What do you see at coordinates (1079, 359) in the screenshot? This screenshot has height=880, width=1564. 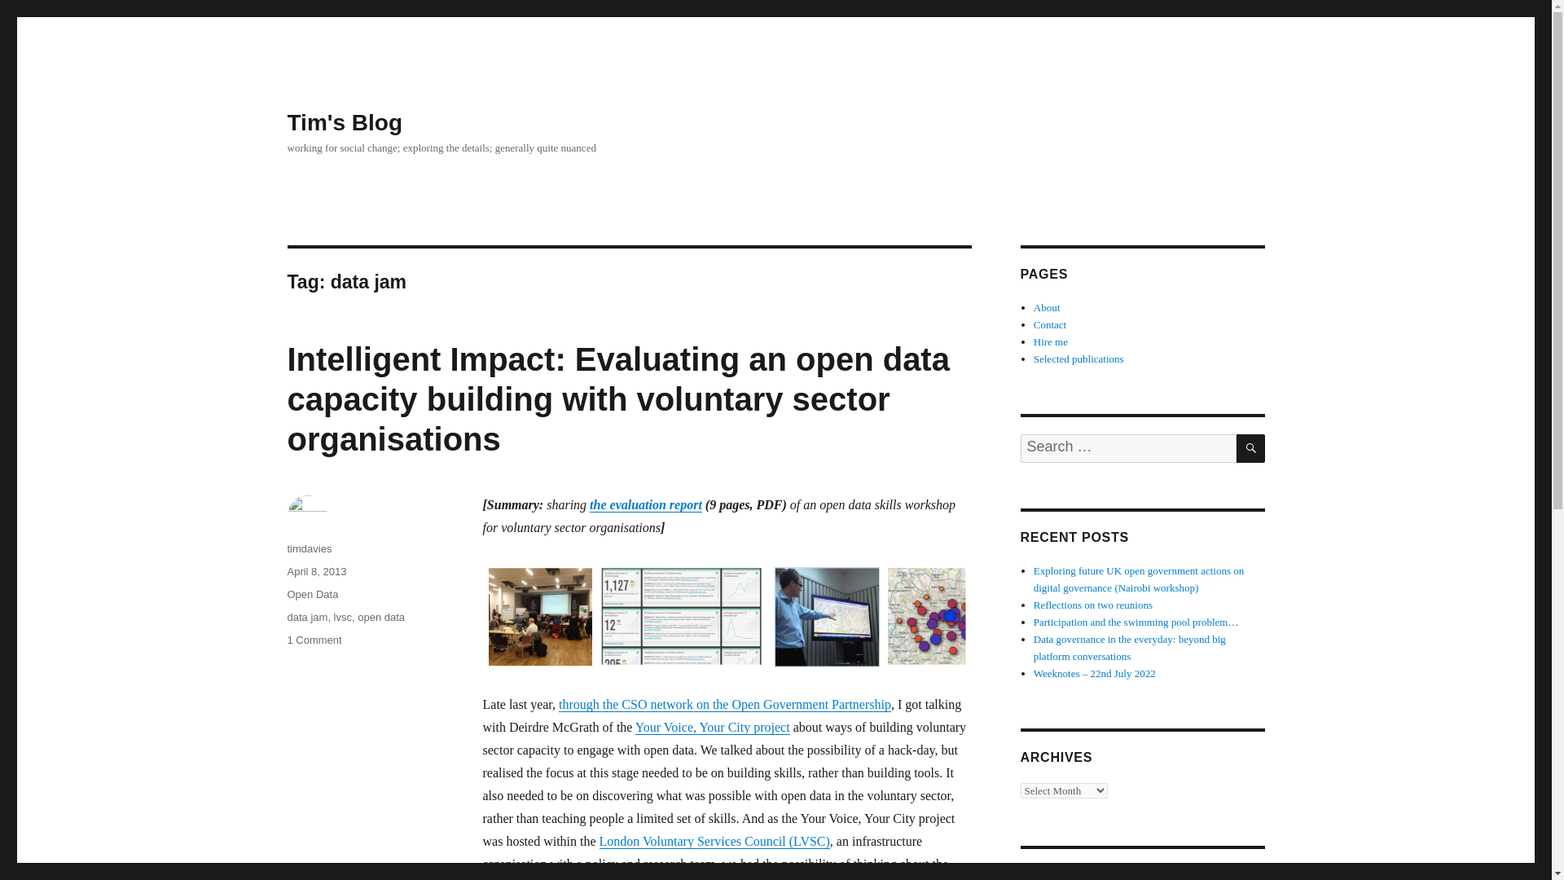 I see `Selected publications` at bounding box center [1079, 359].